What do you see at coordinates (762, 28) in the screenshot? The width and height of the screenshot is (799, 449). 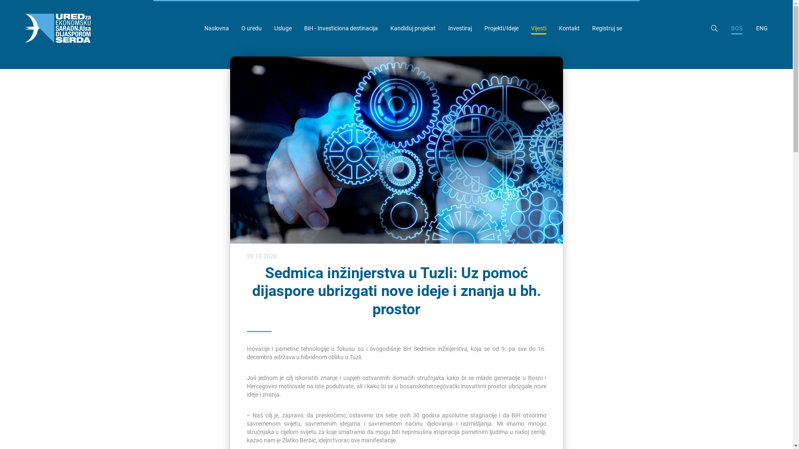 I see `ENG` at bounding box center [762, 28].